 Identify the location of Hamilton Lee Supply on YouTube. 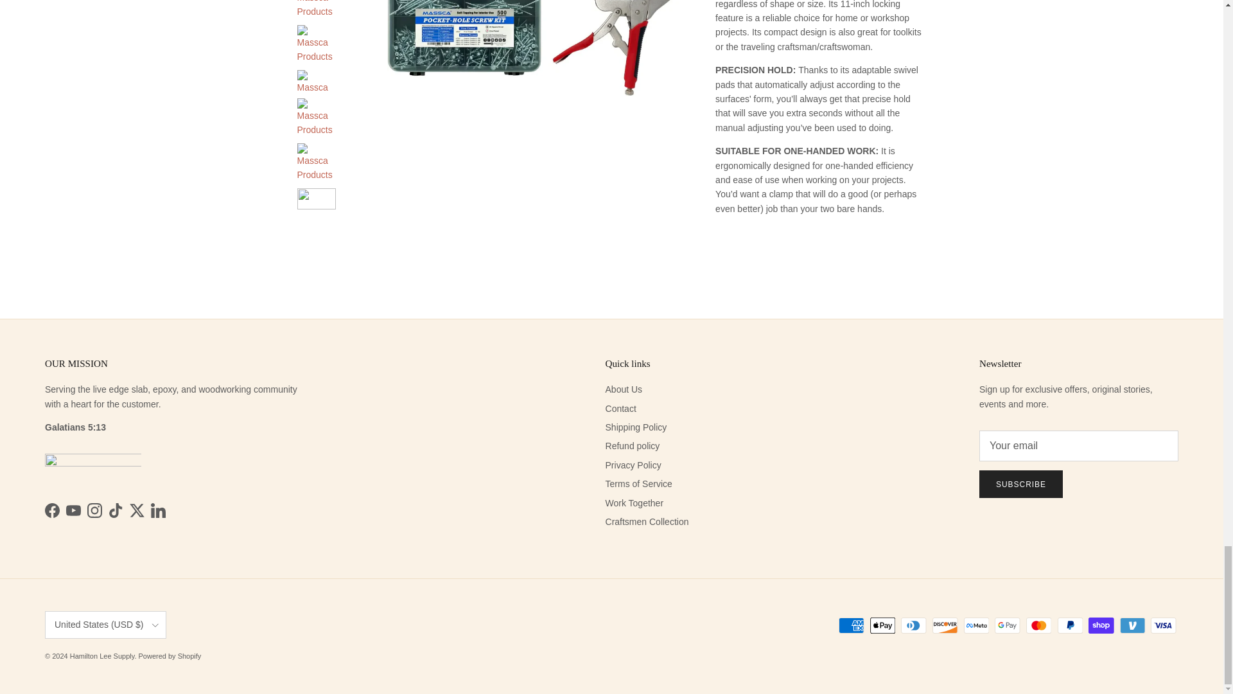
(73, 510).